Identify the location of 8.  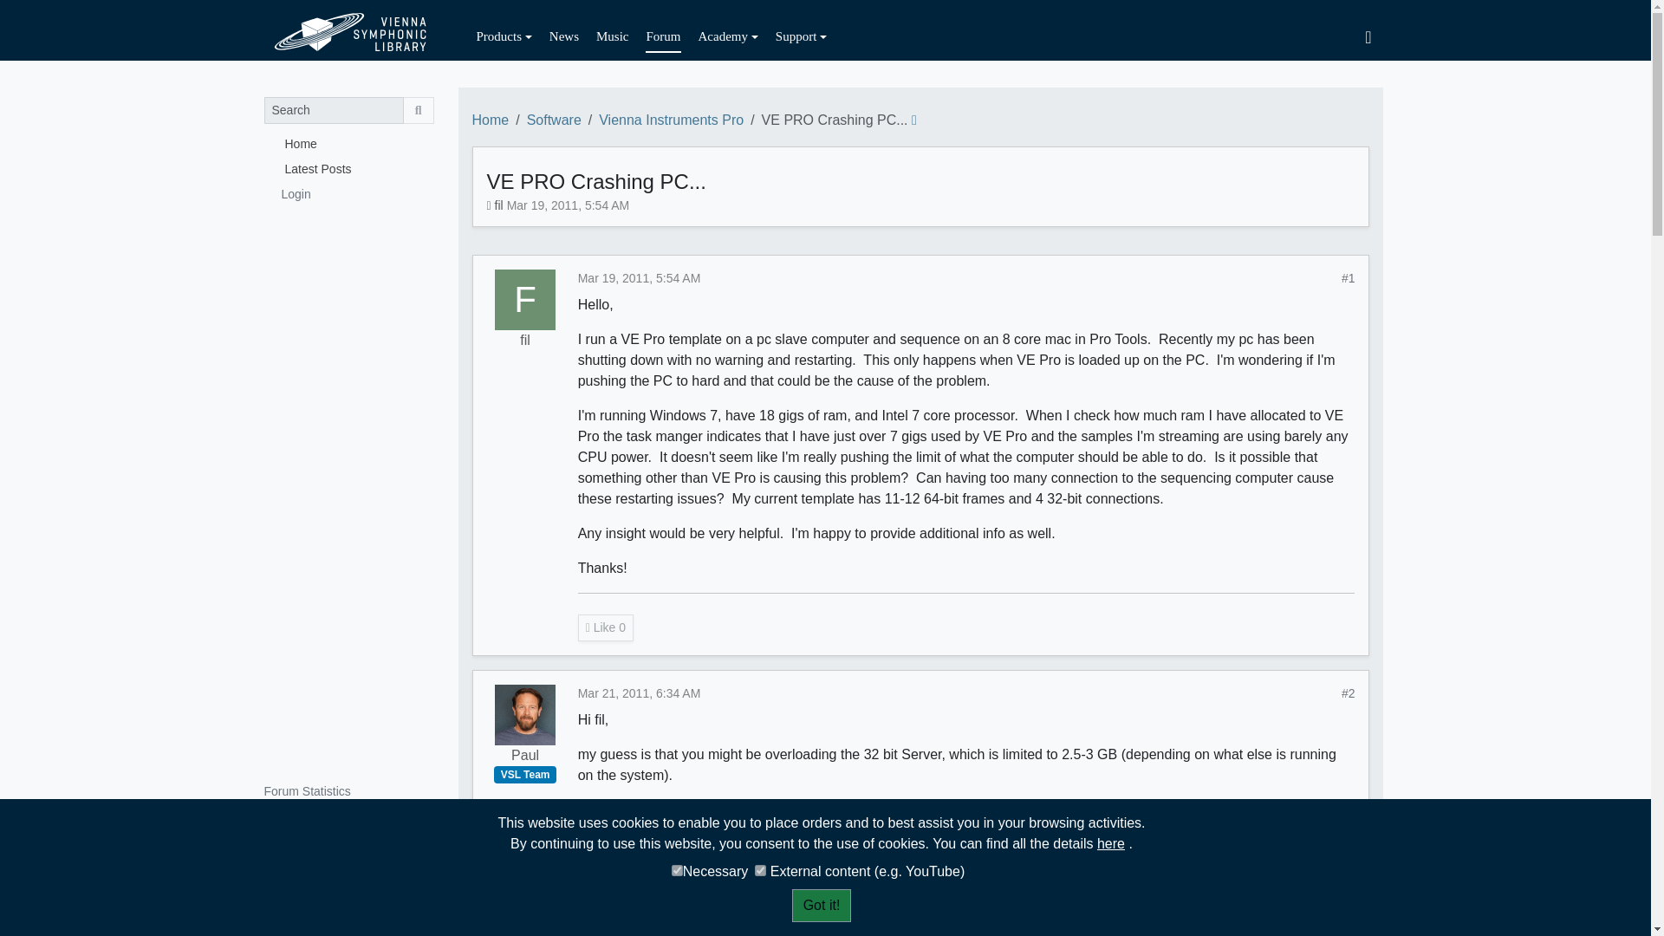
(760, 870).